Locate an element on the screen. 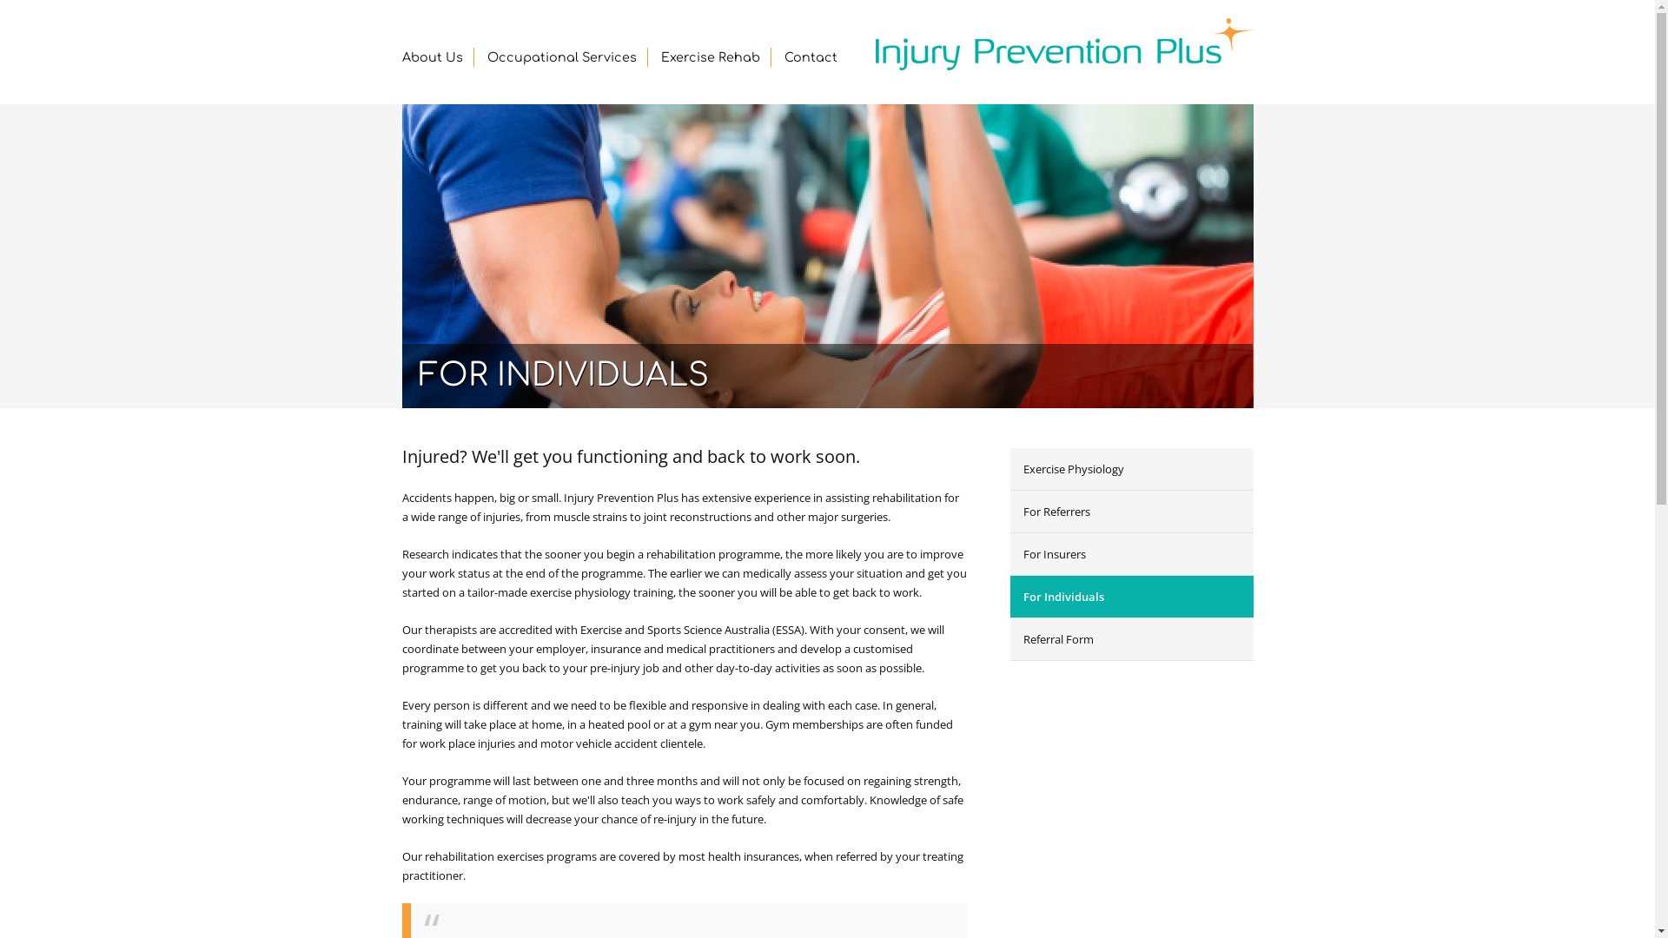  For Insurers is located at coordinates (1131, 554).